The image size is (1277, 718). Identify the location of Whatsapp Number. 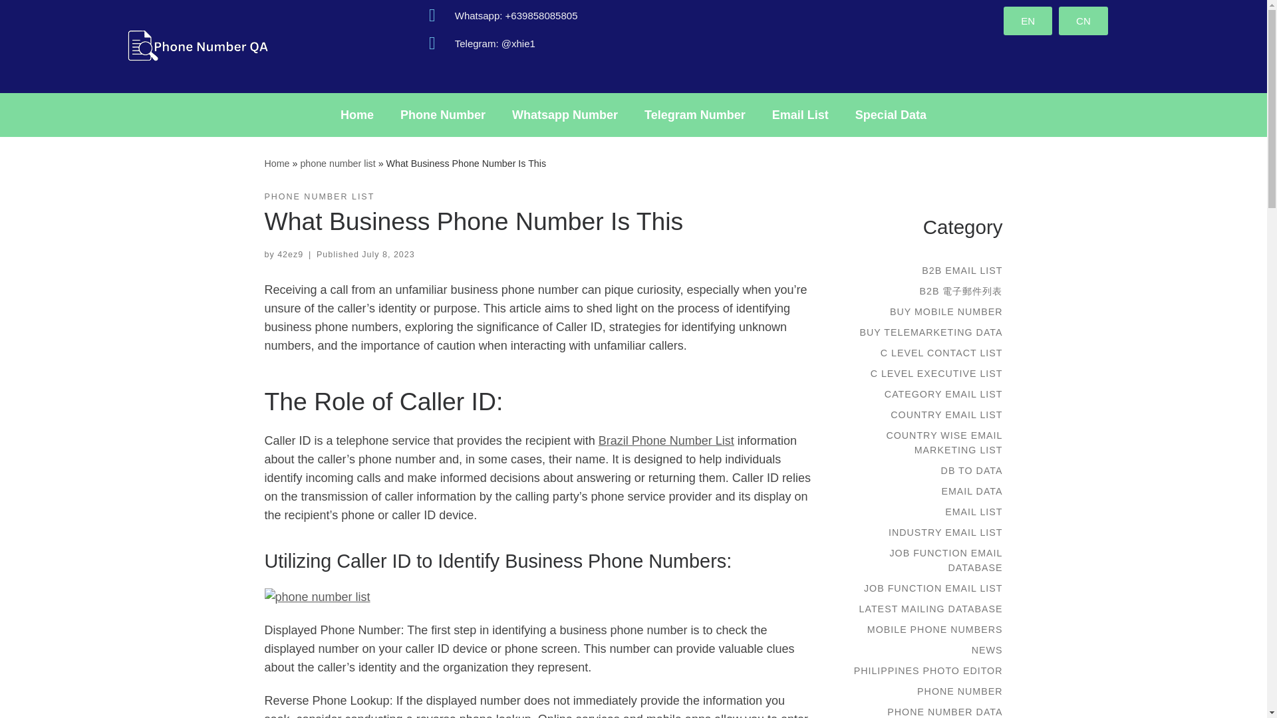
(565, 114).